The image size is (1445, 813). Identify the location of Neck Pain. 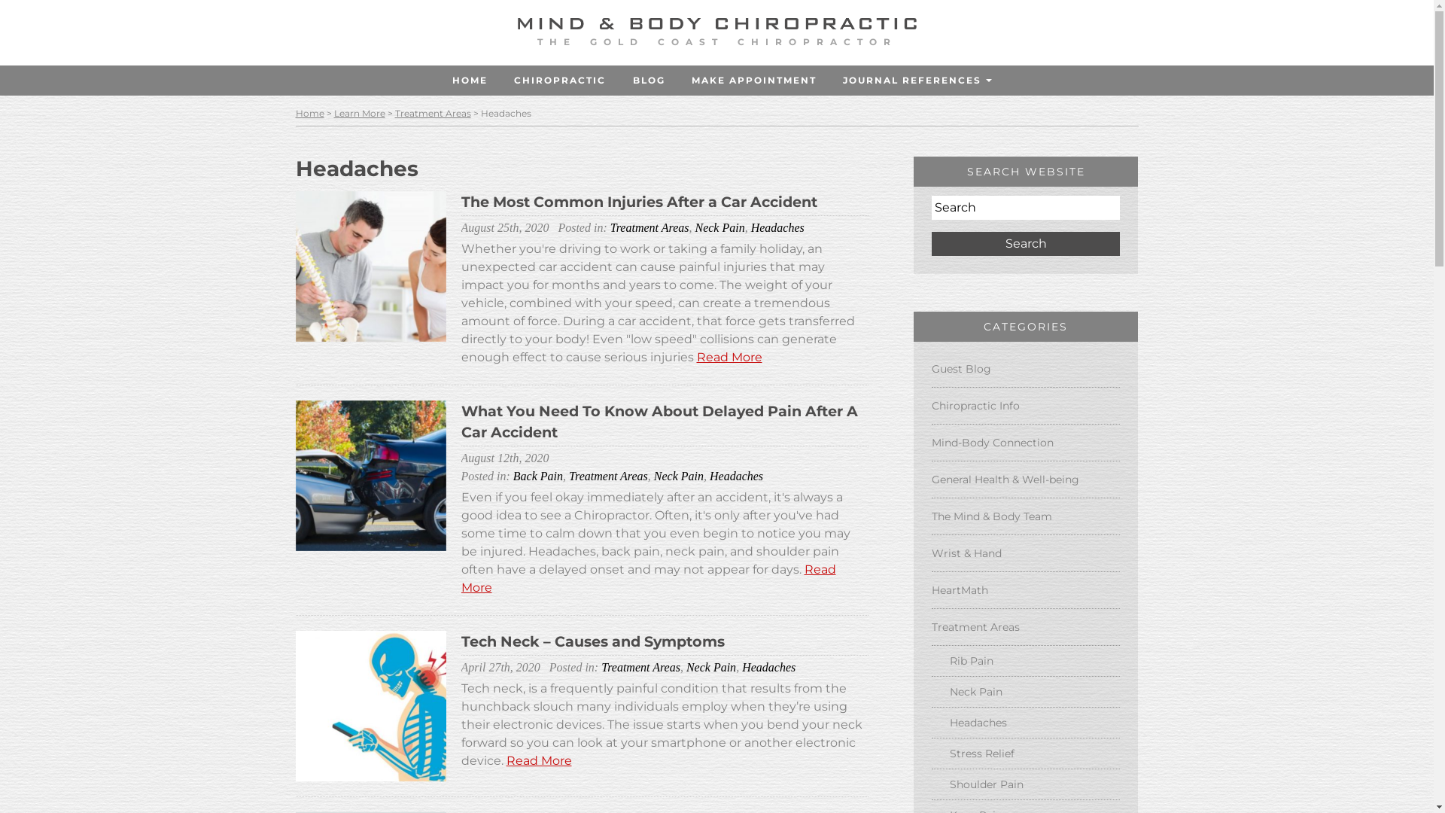
(679, 476).